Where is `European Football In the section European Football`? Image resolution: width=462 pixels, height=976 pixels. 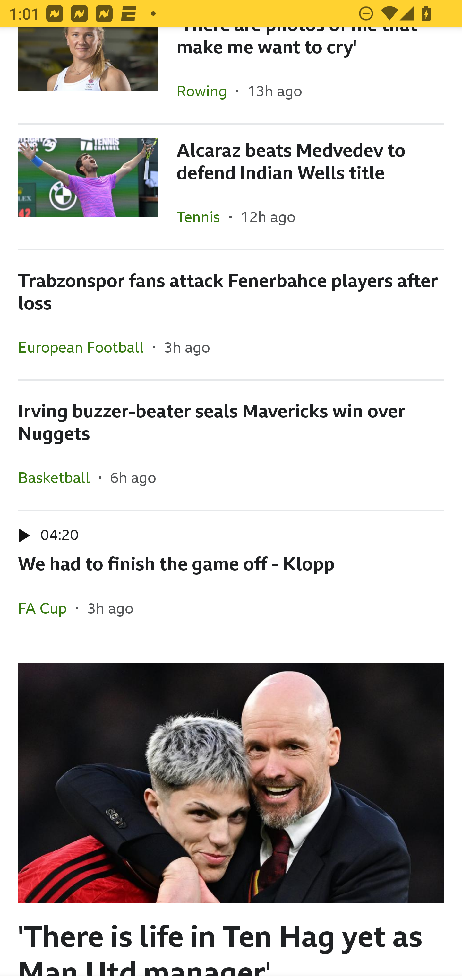
European Football In the section European Football is located at coordinates (85, 347).